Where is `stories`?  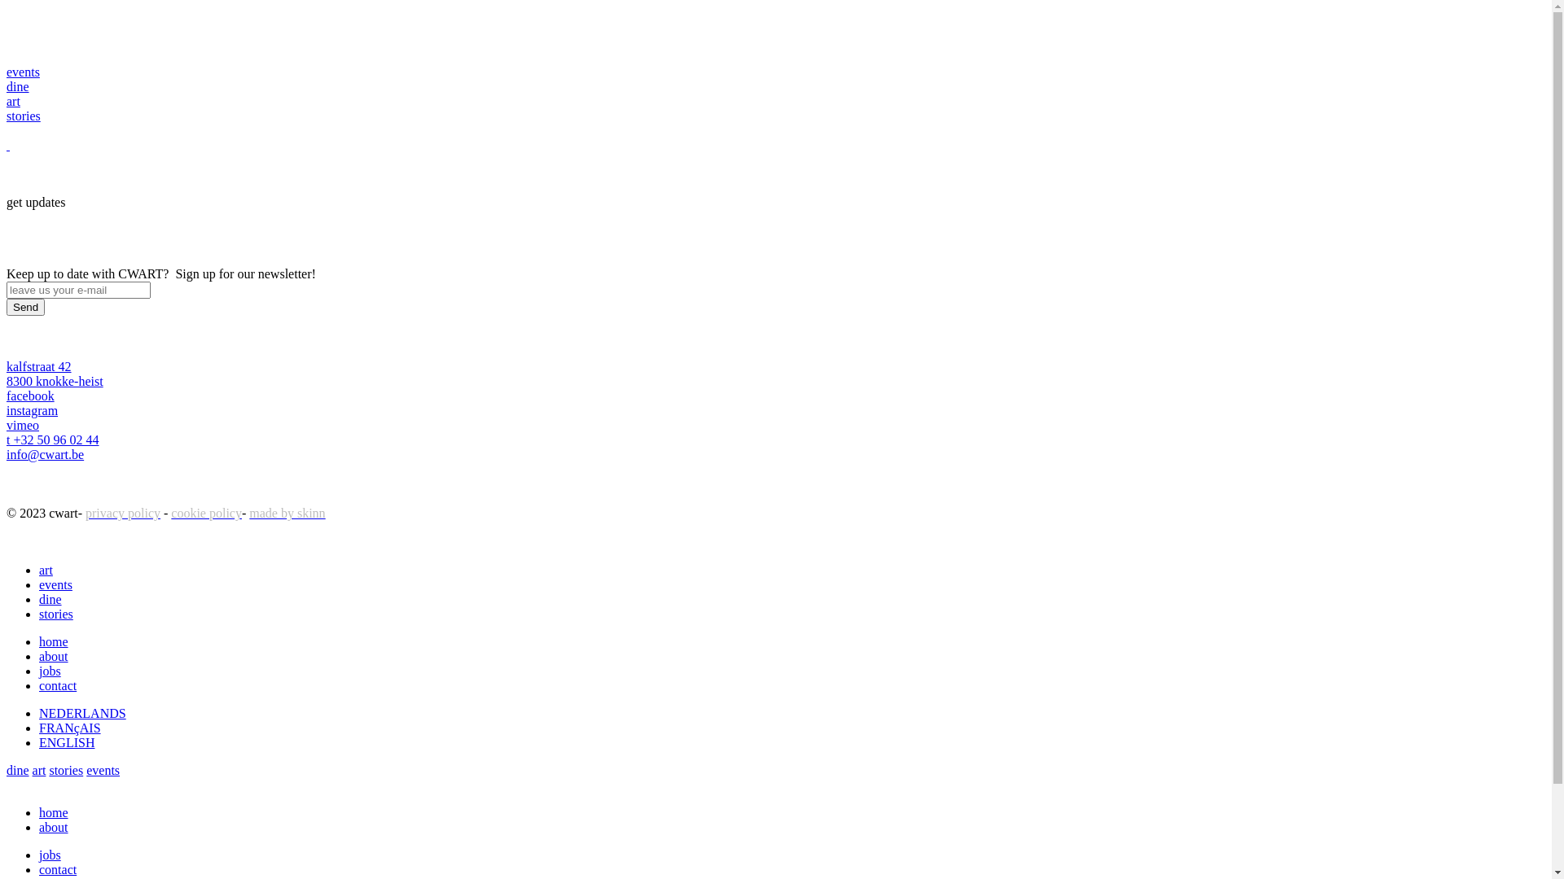
stories is located at coordinates (66, 770).